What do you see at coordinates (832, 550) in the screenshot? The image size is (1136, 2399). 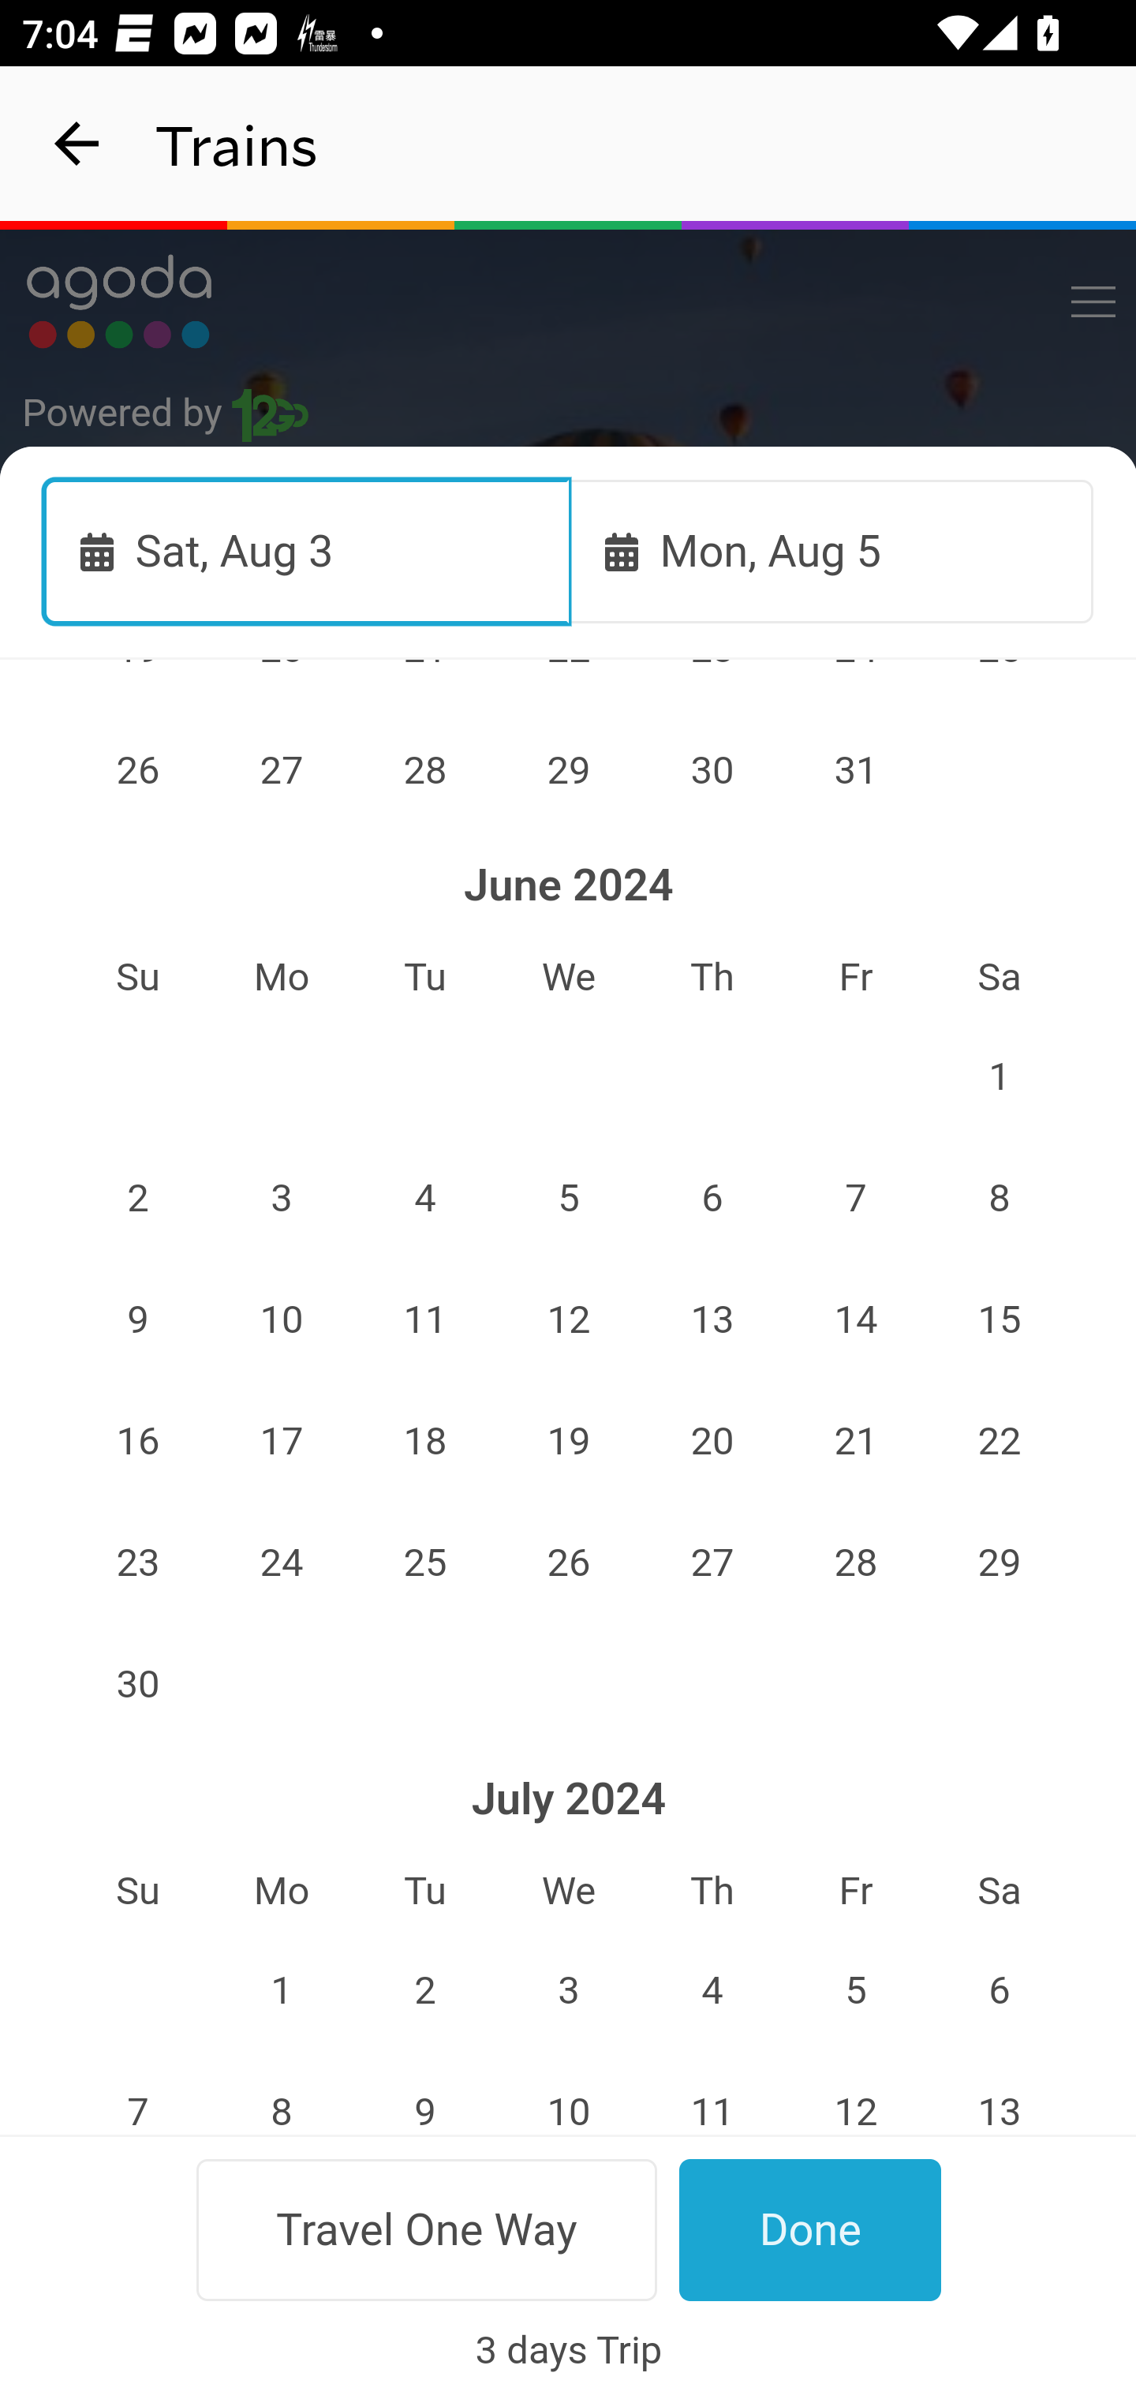 I see `Mon, Aug 5` at bounding box center [832, 550].